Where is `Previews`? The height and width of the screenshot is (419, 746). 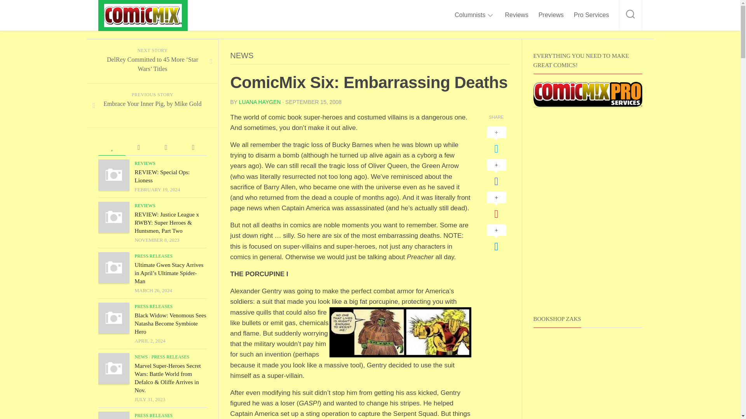
Previews is located at coordinates (551, 15).